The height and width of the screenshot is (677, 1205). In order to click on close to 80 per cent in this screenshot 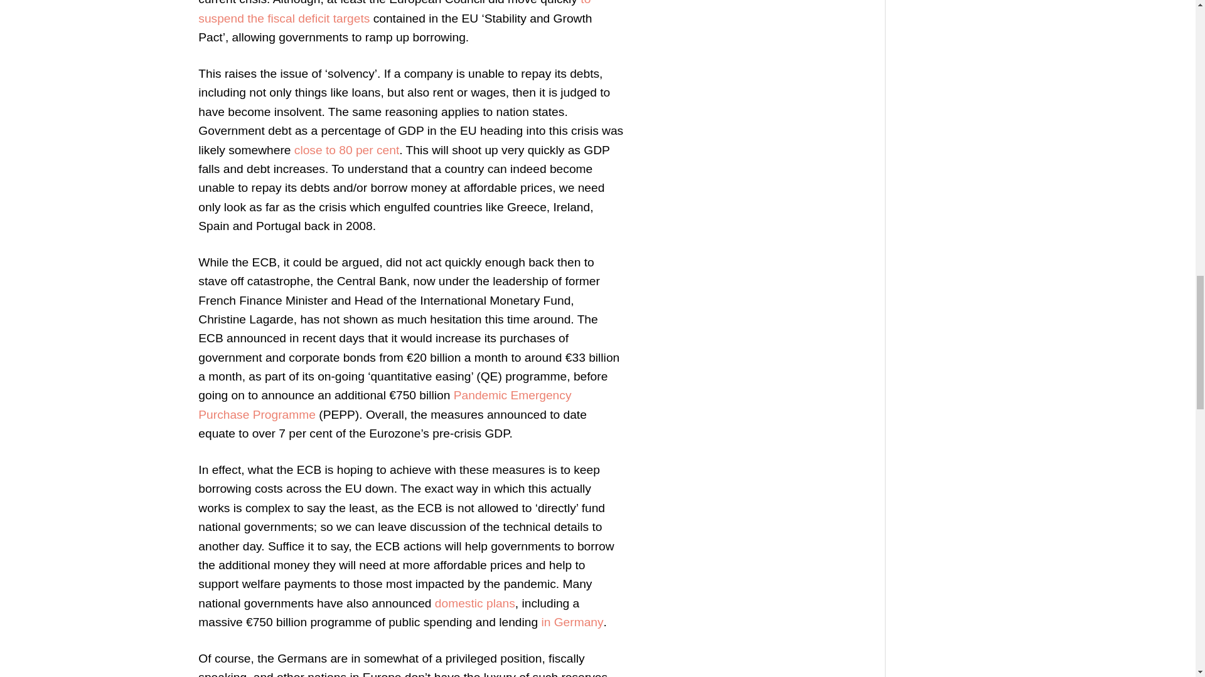, I will do `click(346, 149)`.